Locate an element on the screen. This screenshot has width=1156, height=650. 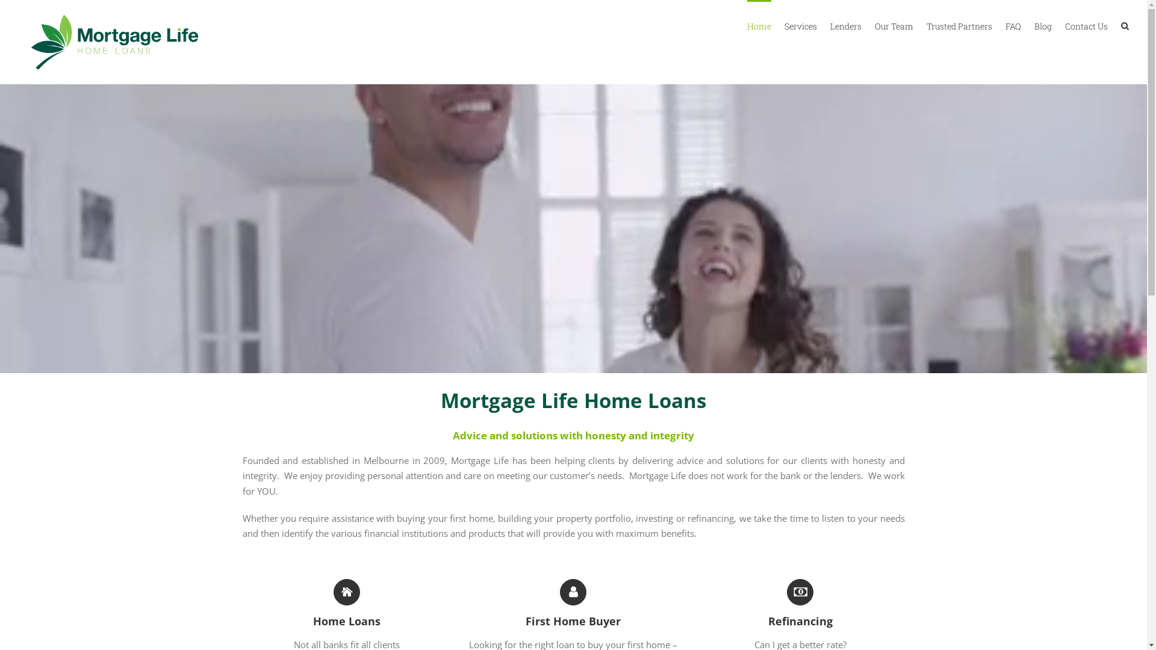
Our Team is located at coordinates (894, 25).